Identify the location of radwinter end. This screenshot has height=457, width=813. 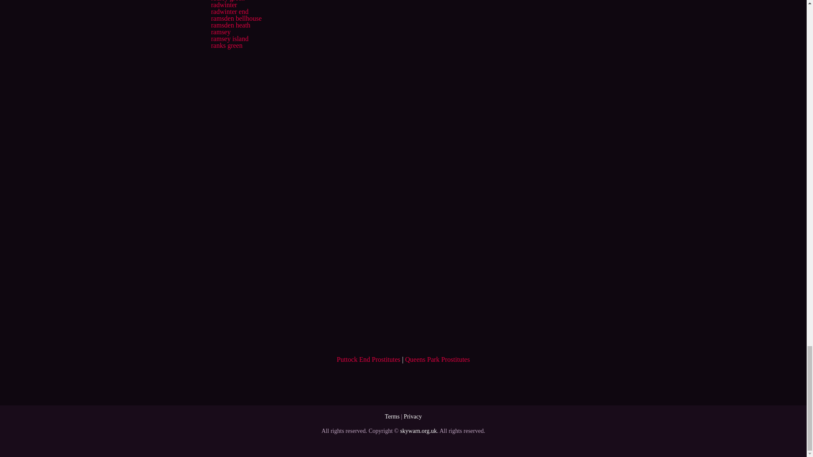
(229, 11).